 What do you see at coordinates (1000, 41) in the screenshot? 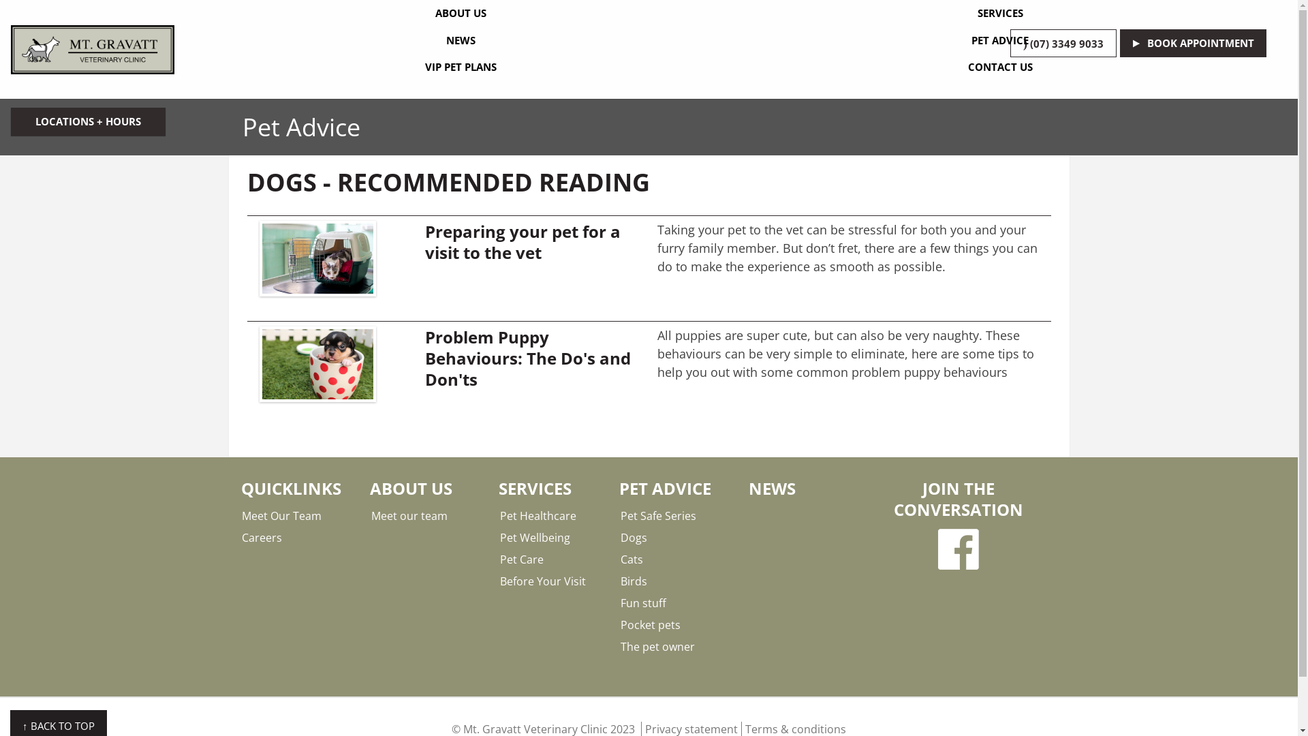
I see `PET ADVICE` at bounding box center [1000, 41].